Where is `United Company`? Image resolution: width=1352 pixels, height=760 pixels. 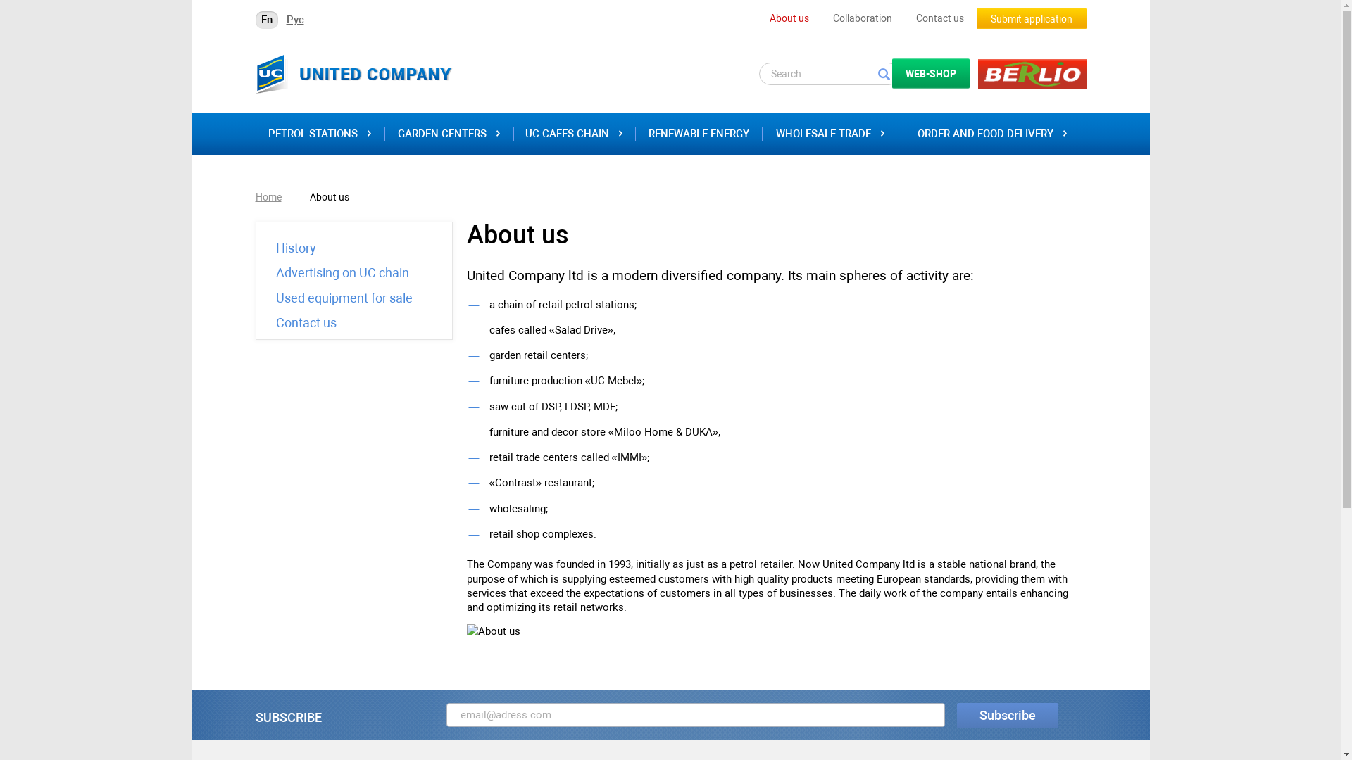 United Company is located at coordinates (353, 73).